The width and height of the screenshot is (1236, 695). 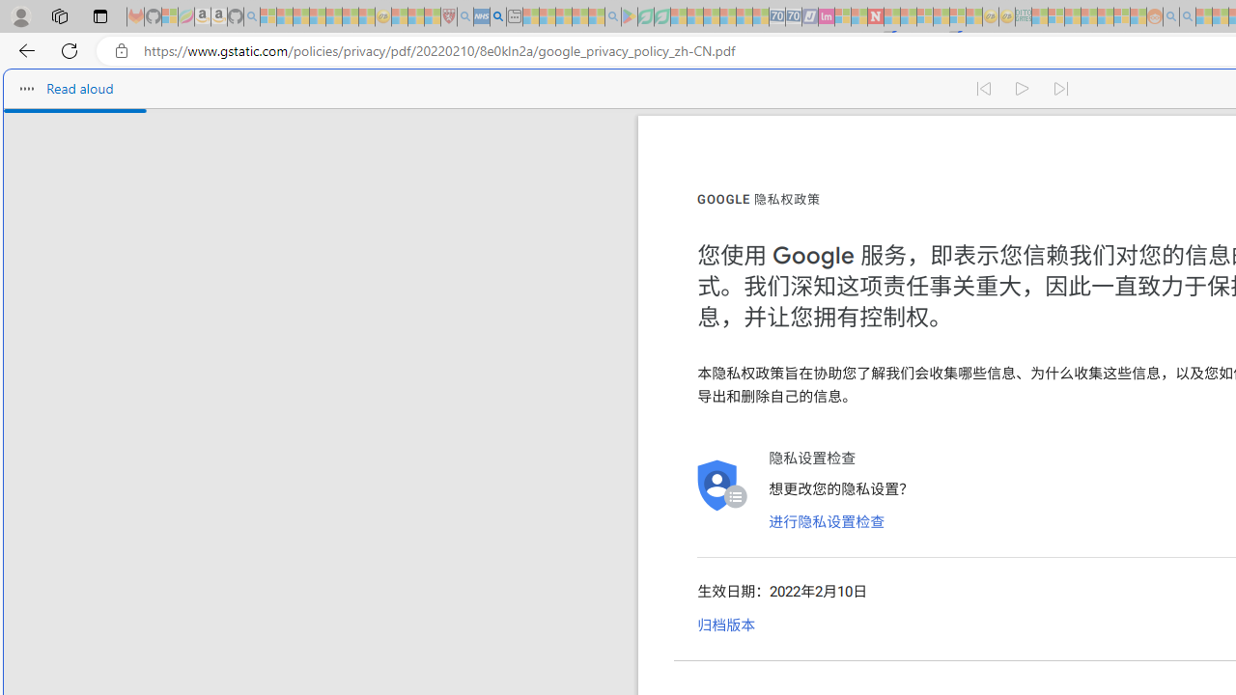 What do you see at coordinates (433, 17) in the screenshot?
I see `Local - MSN - Sleeping` at bounding box center [433, 17].